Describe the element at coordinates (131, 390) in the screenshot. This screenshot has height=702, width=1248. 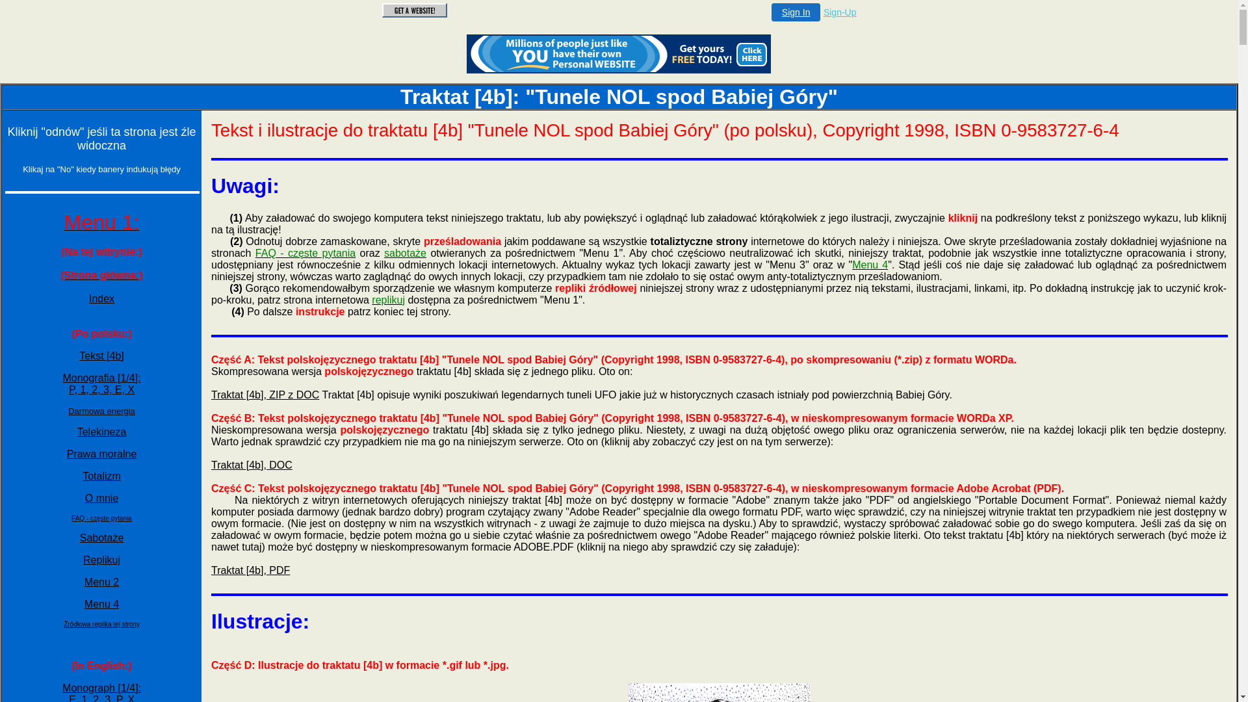
I see `X` at that location.